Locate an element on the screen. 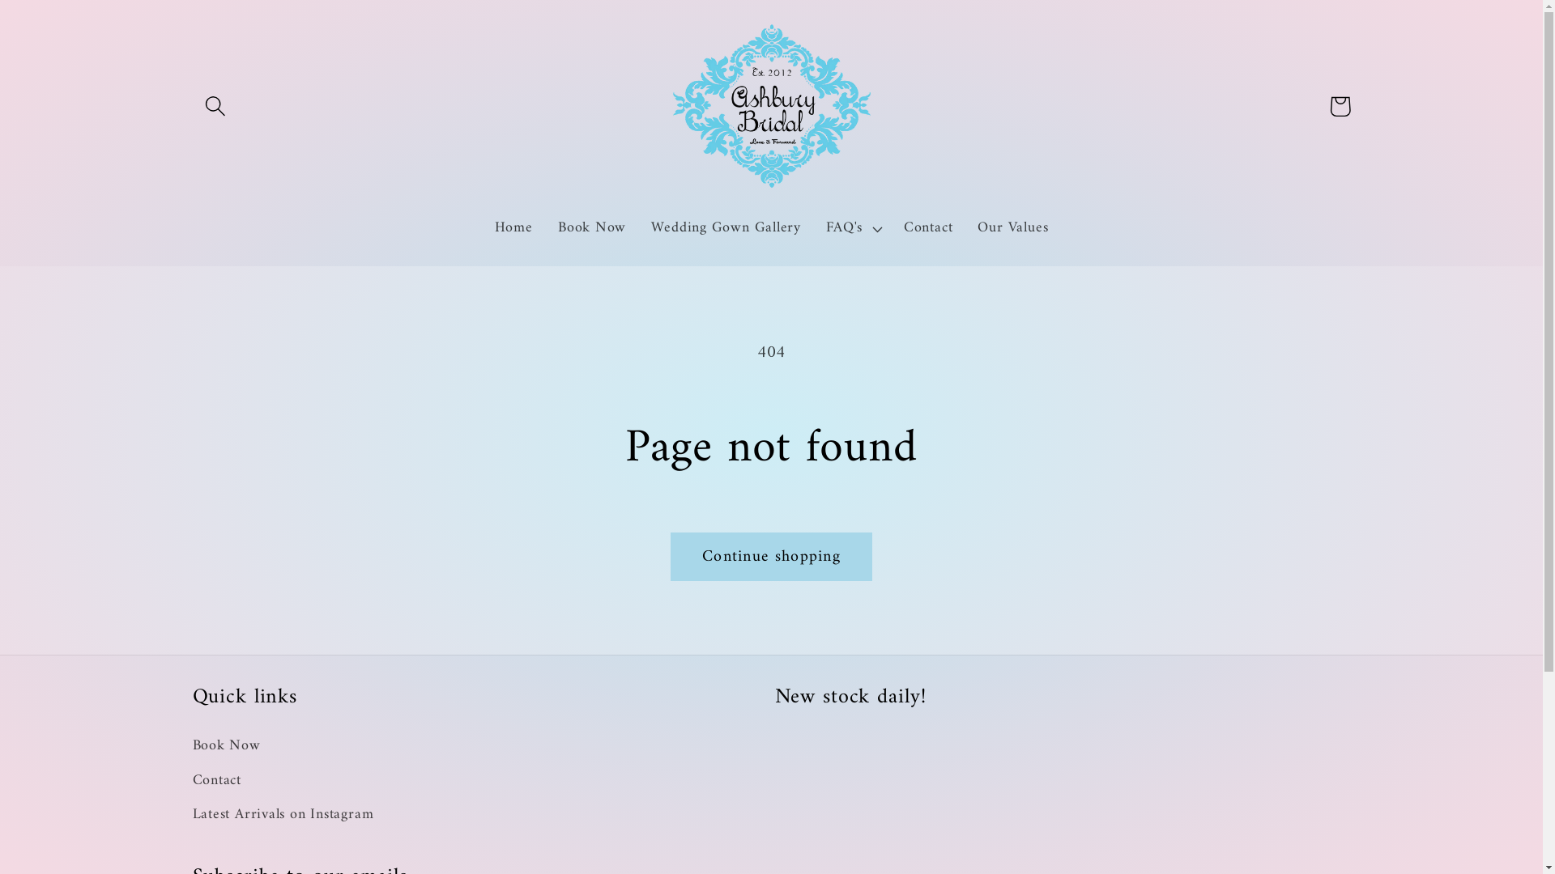 Image resolution: width=1555 pixels, height=874 pixels. Continue shopping is located at coordinates (771, 557).